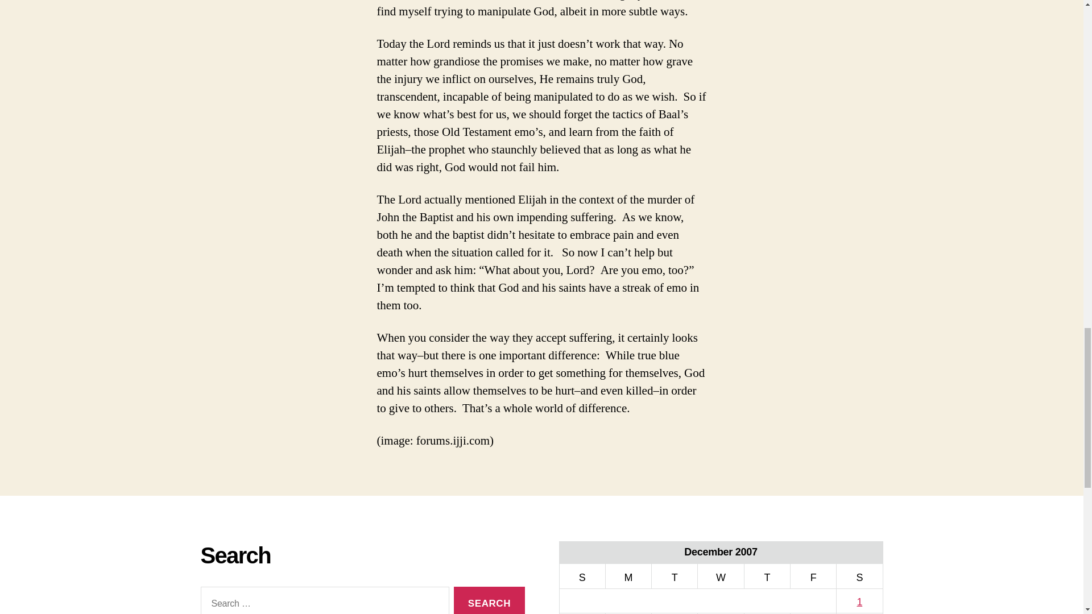 The width and height of the screenshot is (1092, 614). Describe the element at coordinates (767, 576) in the screenshot. I see `Thursday` at that location.